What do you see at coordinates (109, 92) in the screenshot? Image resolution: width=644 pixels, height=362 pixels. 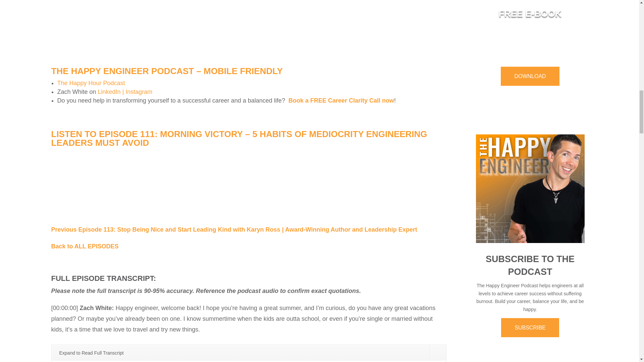 I see `LinkedIn` at bounding box center [109, 92].